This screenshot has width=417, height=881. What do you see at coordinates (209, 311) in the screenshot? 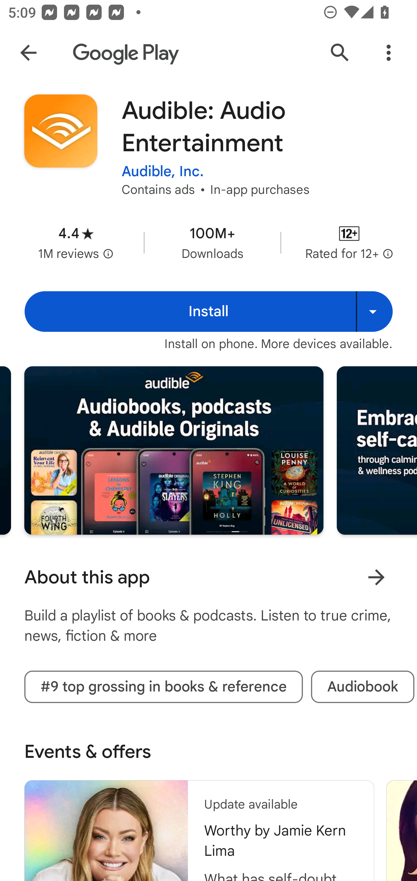
I see `Install Install Install on more devices` at bounding box center [209, 311].